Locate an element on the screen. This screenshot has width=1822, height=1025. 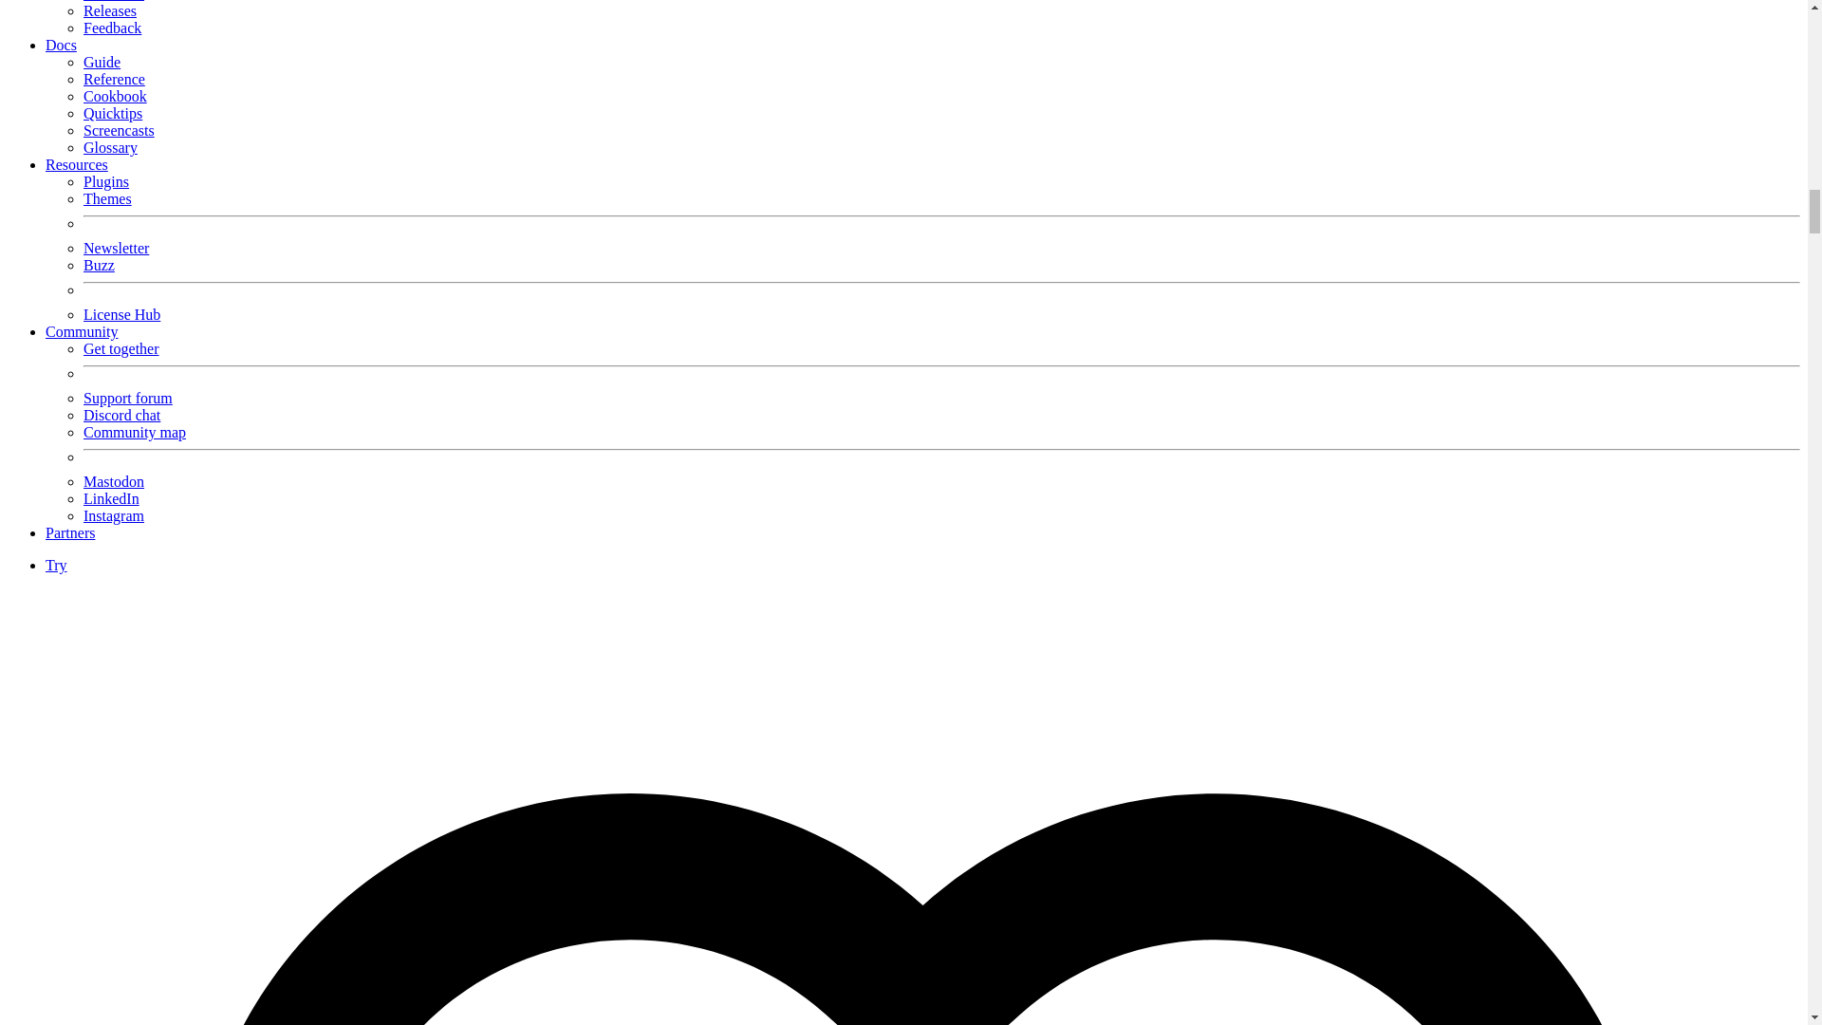
Releases is located at coordinates (110, 11).